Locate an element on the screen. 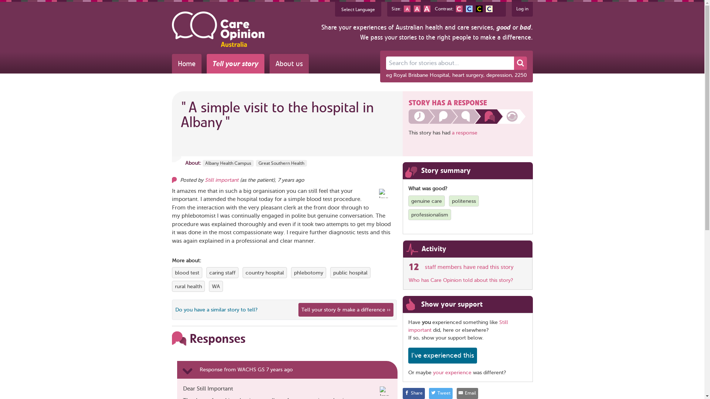 The image size is (710, 399). Home is located at coordinates (186, 64).